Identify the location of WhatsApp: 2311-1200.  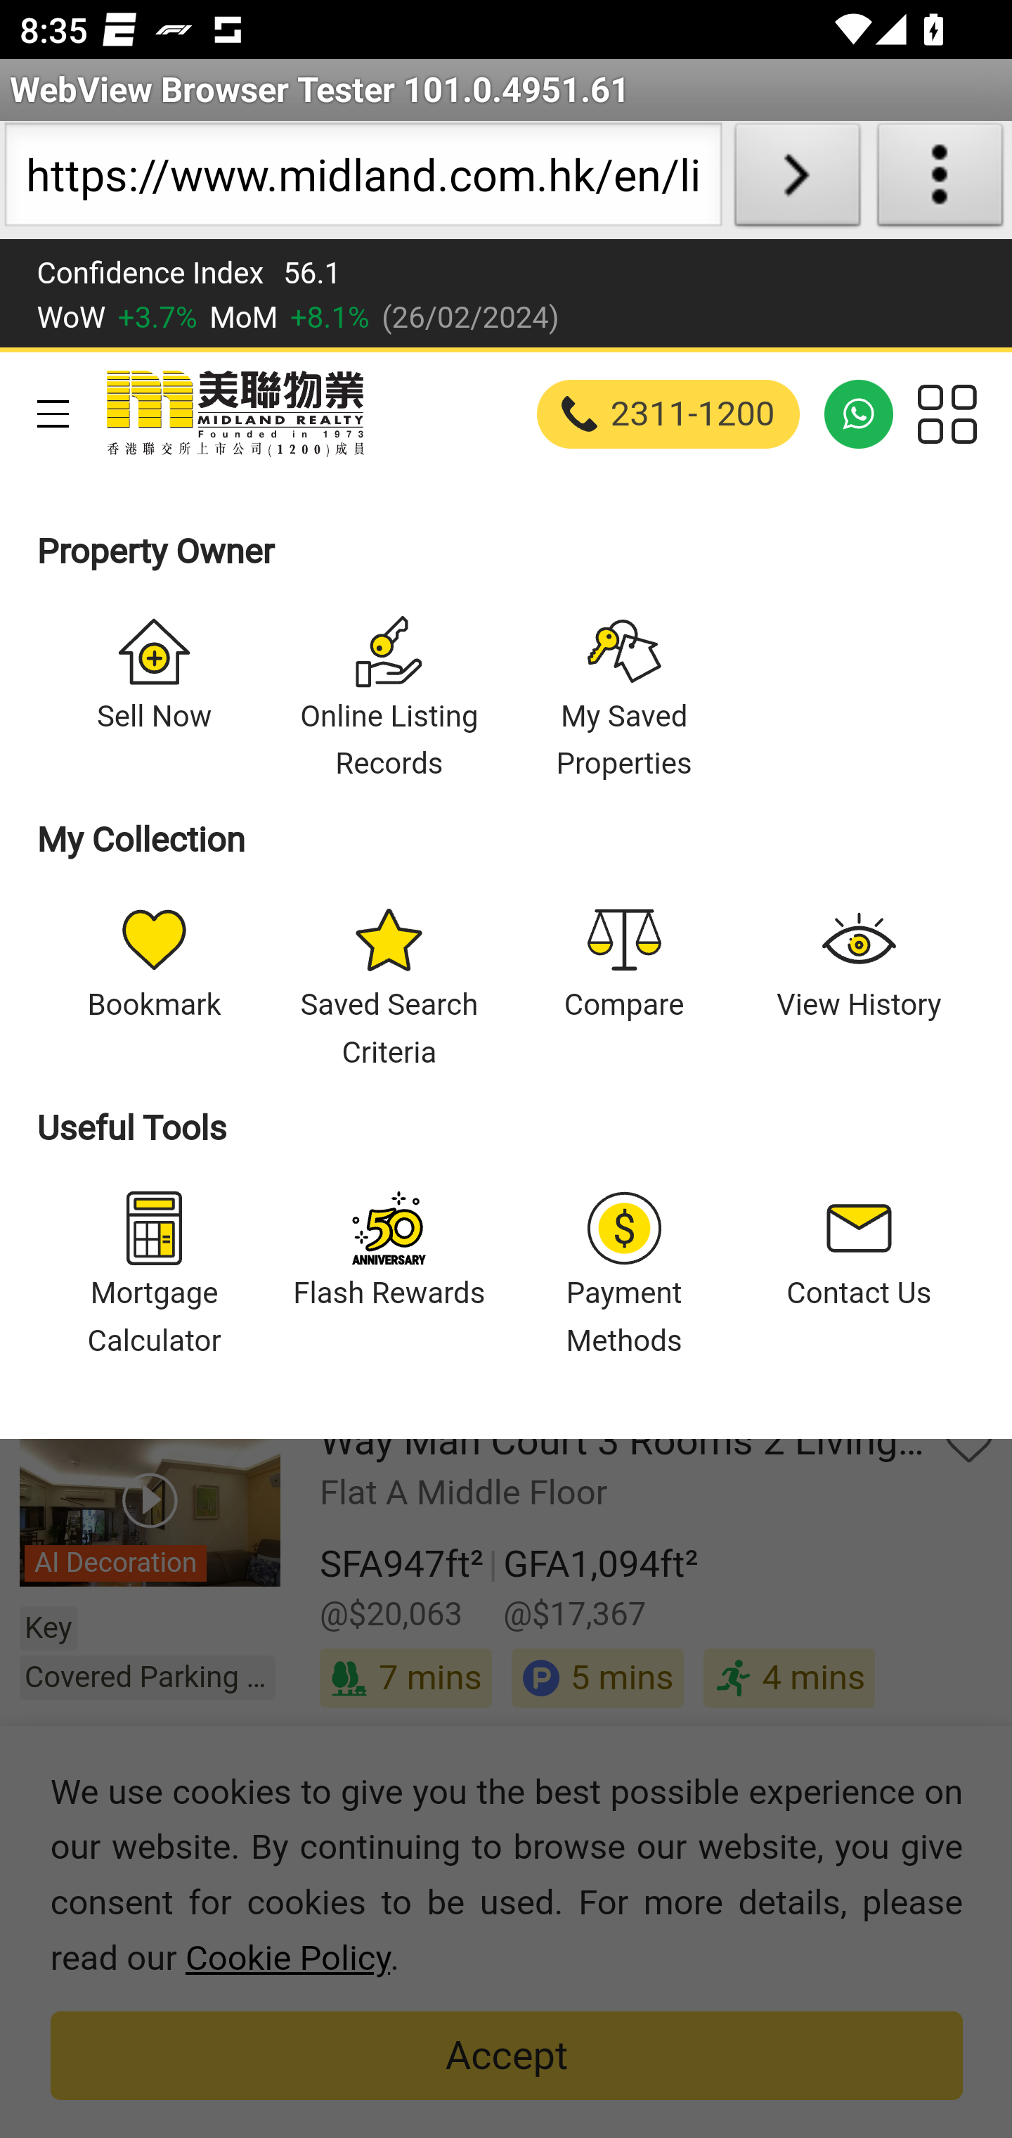
(859, 414).